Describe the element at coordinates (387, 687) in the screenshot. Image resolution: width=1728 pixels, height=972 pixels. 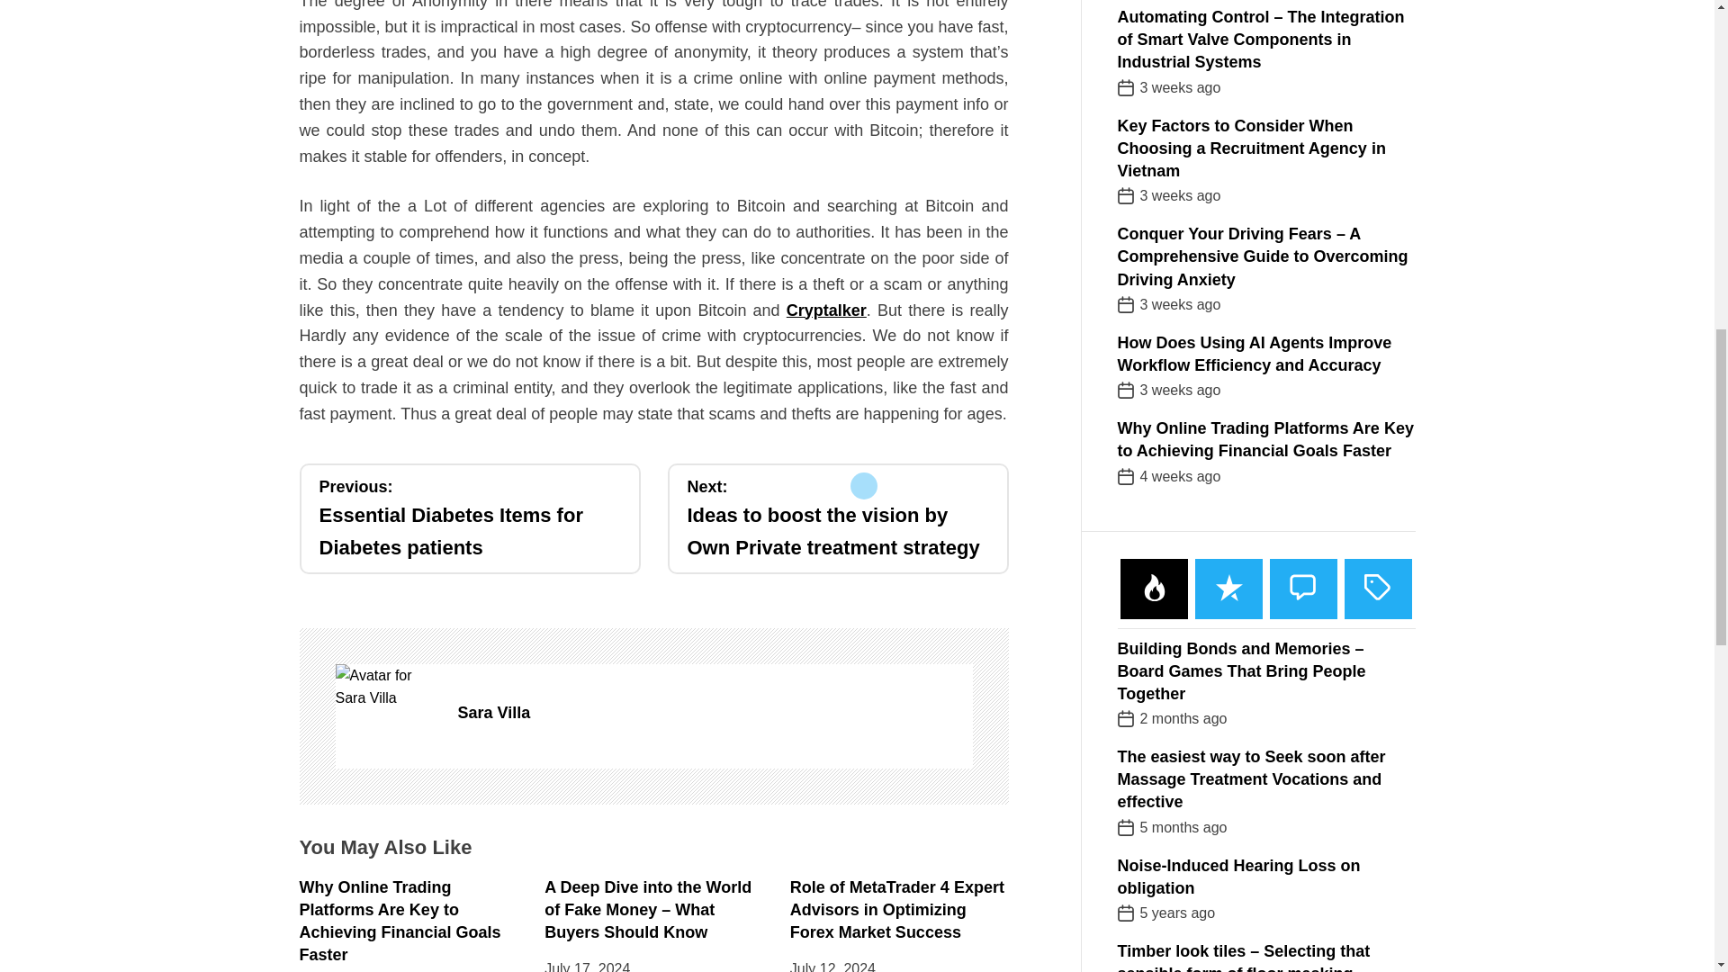
I see `Sara Villa` at that location.